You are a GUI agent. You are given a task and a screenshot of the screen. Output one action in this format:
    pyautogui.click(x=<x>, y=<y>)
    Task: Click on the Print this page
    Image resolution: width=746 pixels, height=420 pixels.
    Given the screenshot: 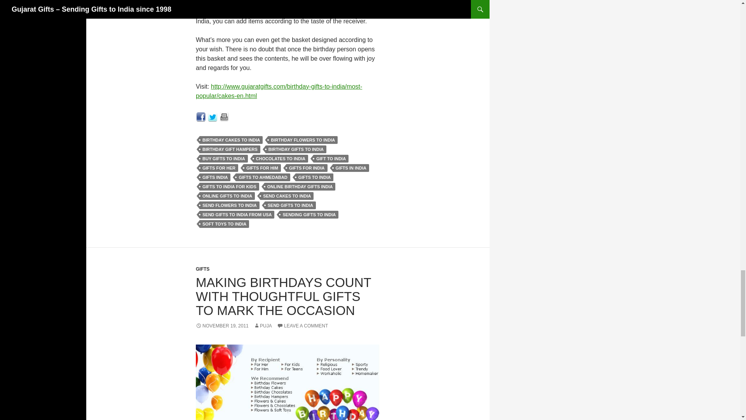 What is the action you would take?
    pyautogui.click(x=225, y=116)
    